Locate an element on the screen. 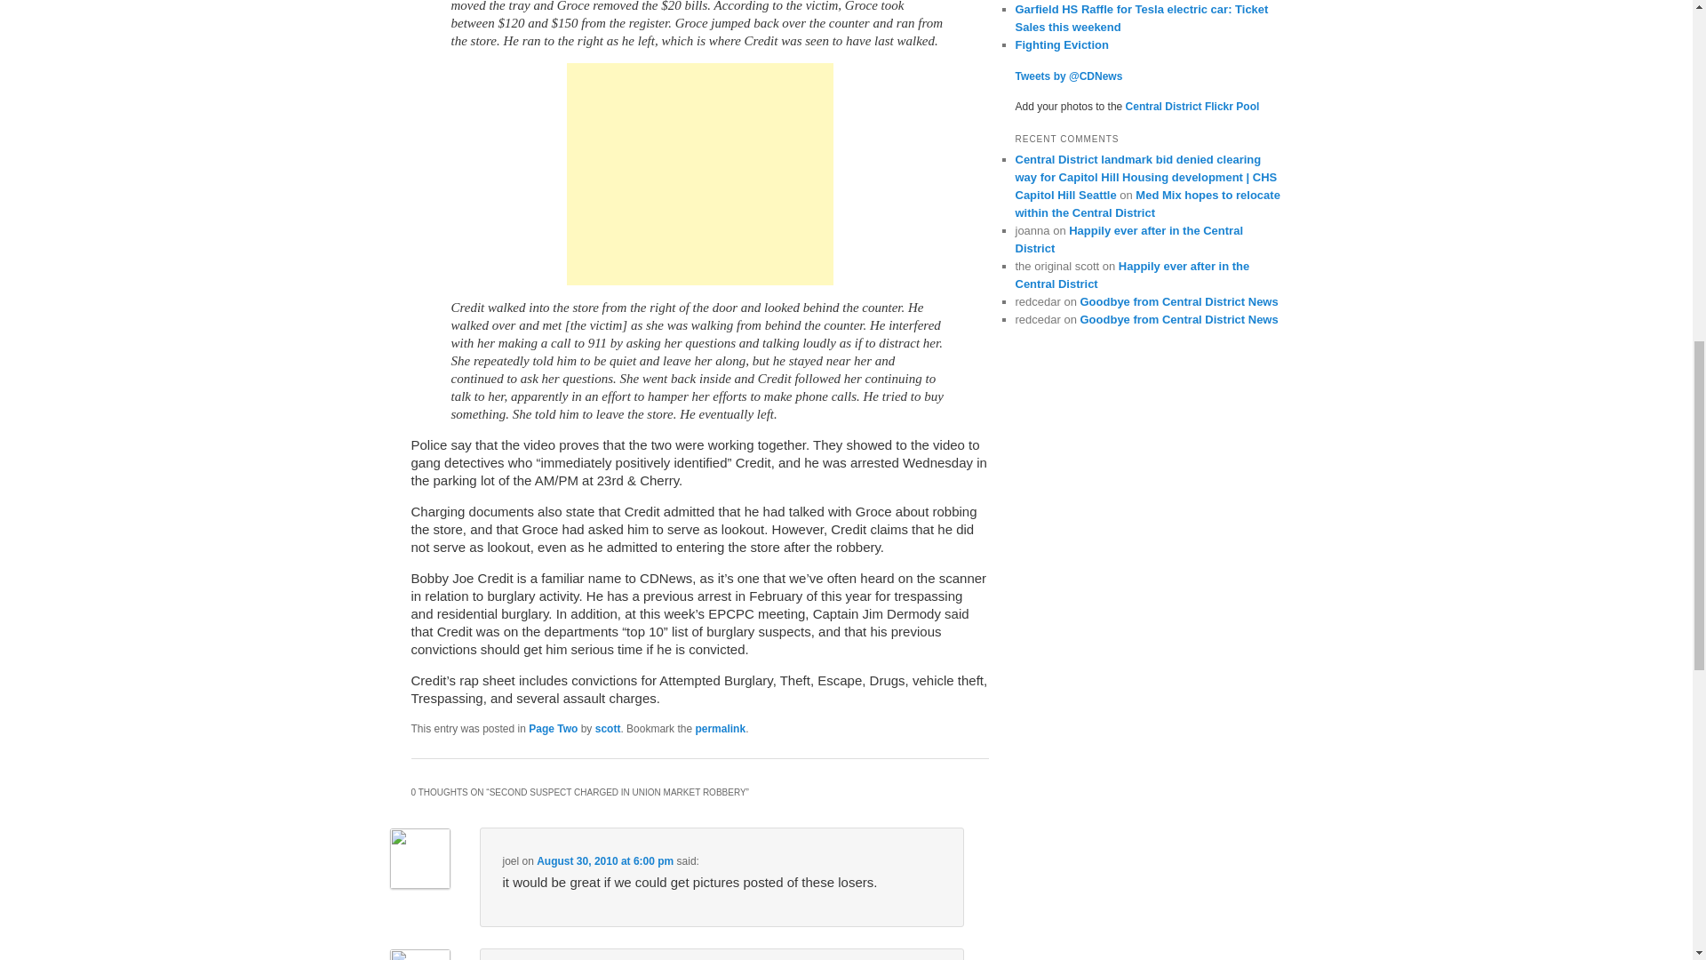  August 30, 2010 at 6:00 pm is located at coordinates (605, 861).